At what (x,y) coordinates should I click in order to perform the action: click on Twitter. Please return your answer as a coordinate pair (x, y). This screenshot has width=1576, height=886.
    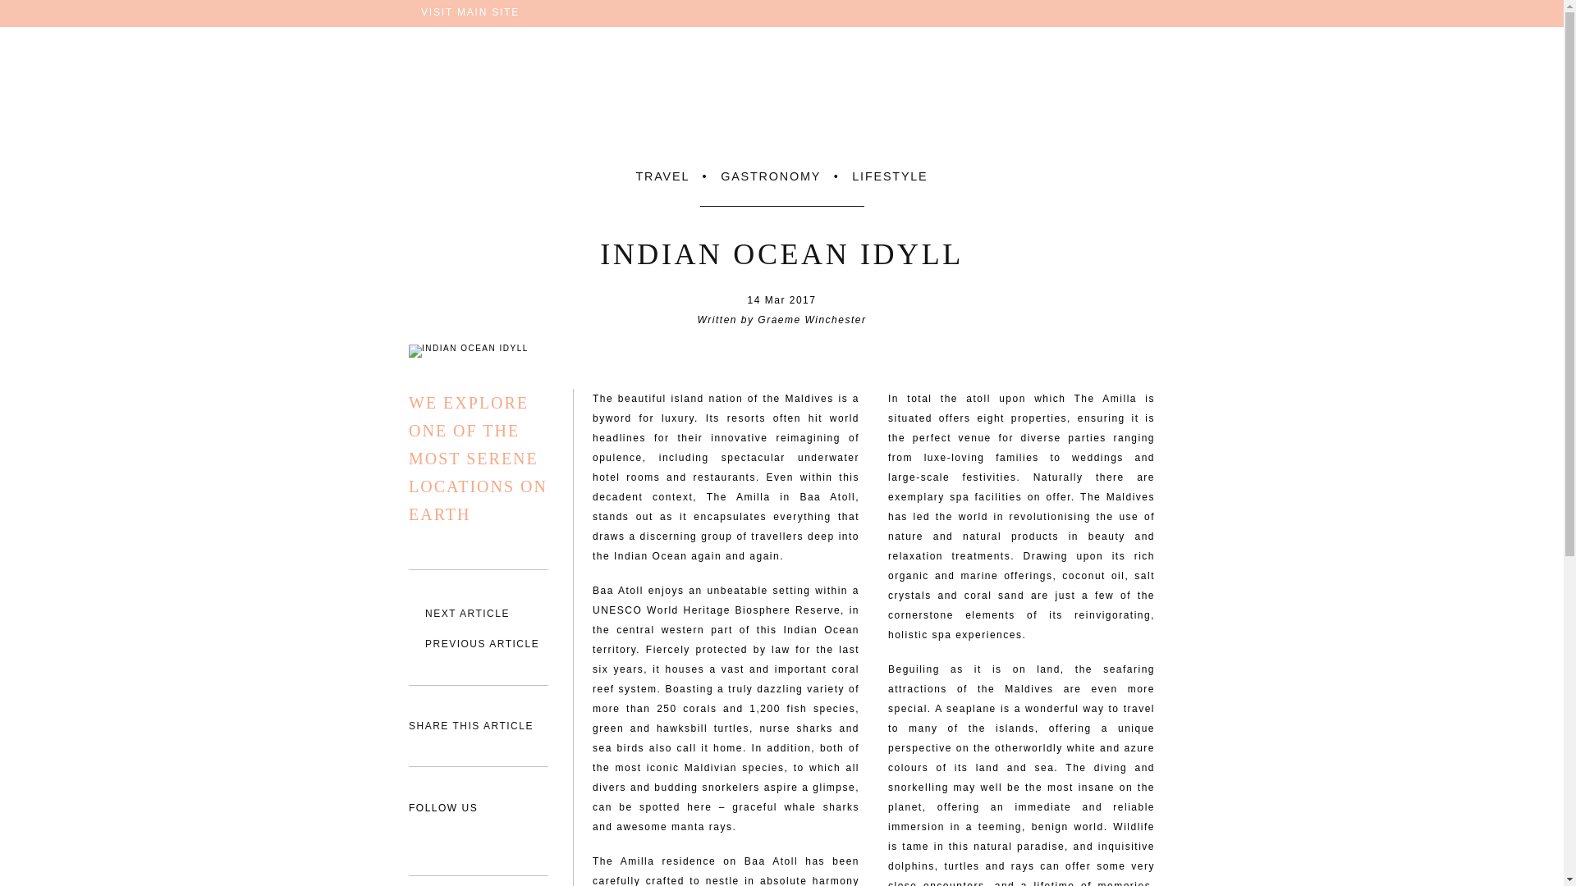
    Looking at the image, I should click on (456, 835).